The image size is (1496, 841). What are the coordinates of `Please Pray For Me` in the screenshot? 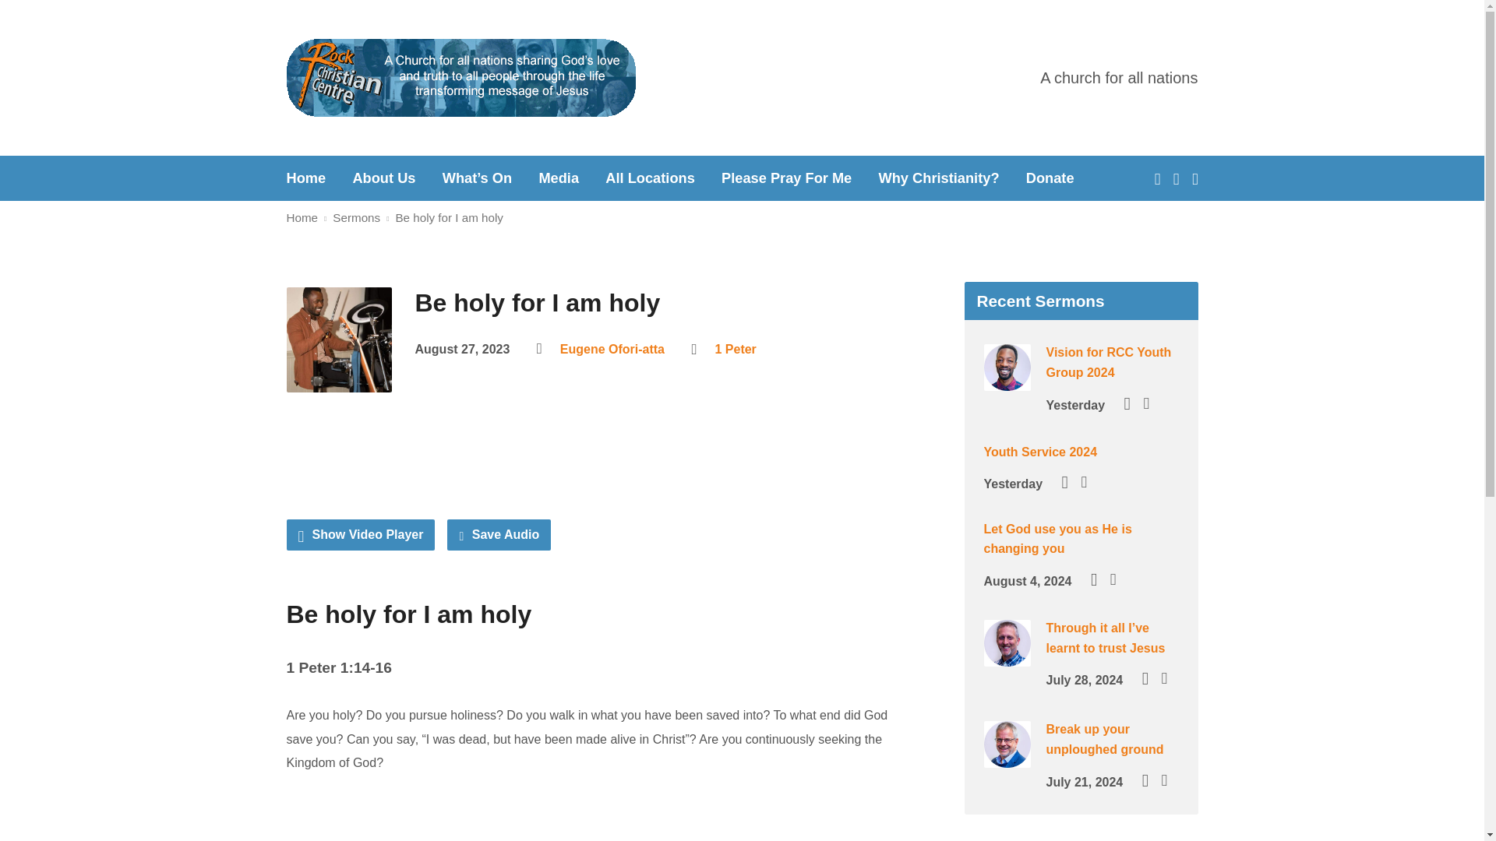 It's located at (785, 178).